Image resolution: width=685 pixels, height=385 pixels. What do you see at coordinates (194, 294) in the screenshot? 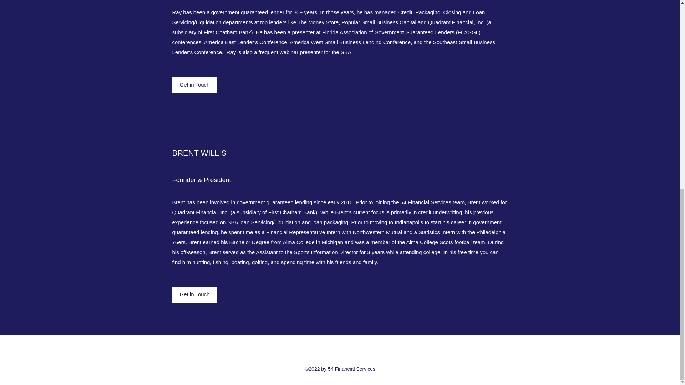
I see `Get in Touch` at bounding box center [194, 294].